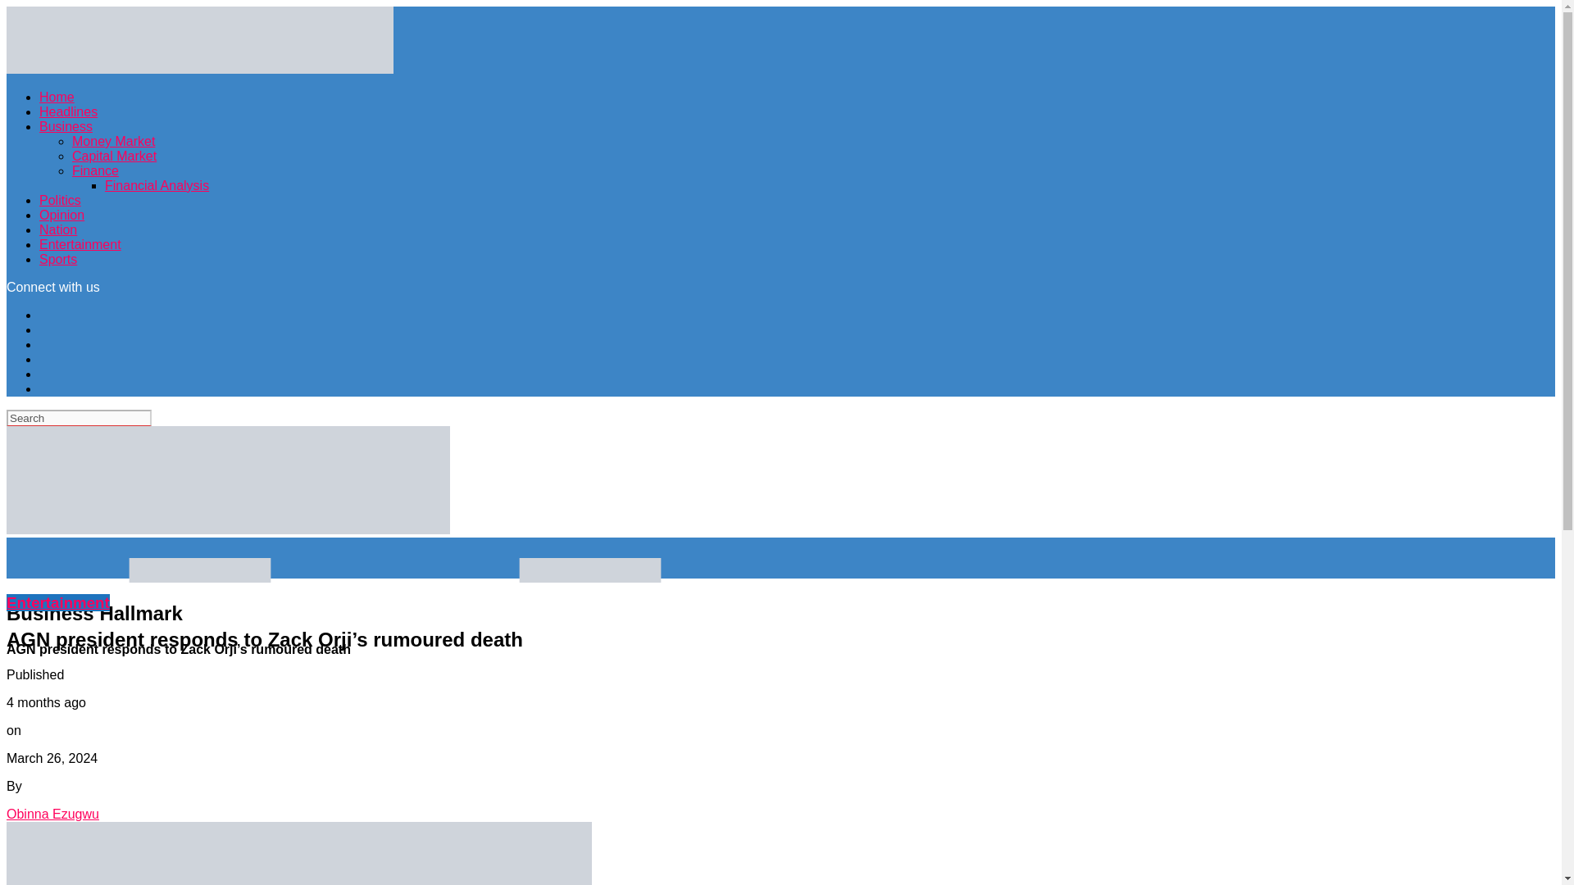 This screenshot has height=885, width=1574. What do you see at coordinates (157, 185) in the screenshot?
I see `Financial Analysis` at bounding box center [157, 185].